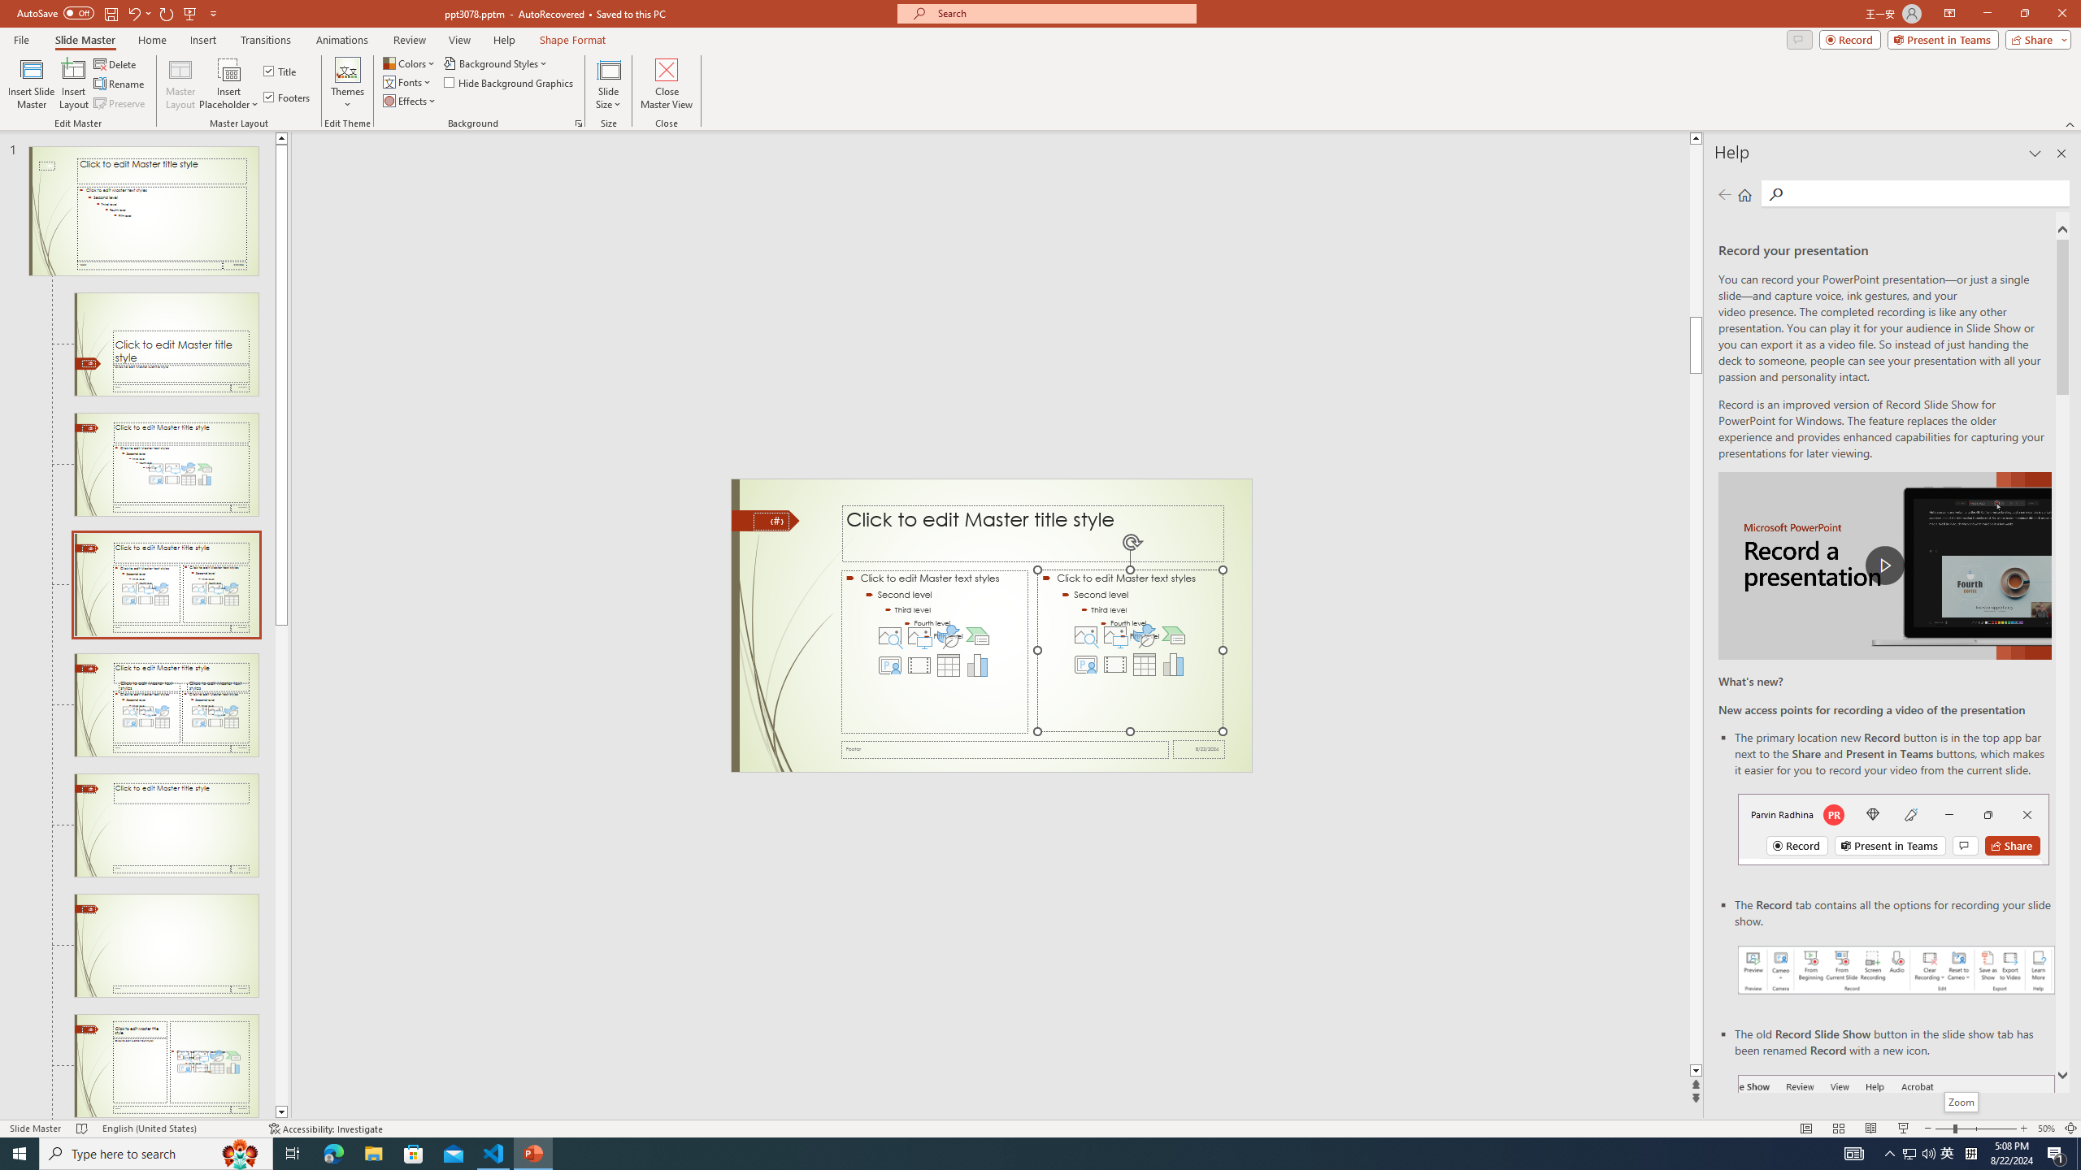 This screenshot has width=2081, height=1170. I want to click on play Record a Presentation, so click(1884, 565).